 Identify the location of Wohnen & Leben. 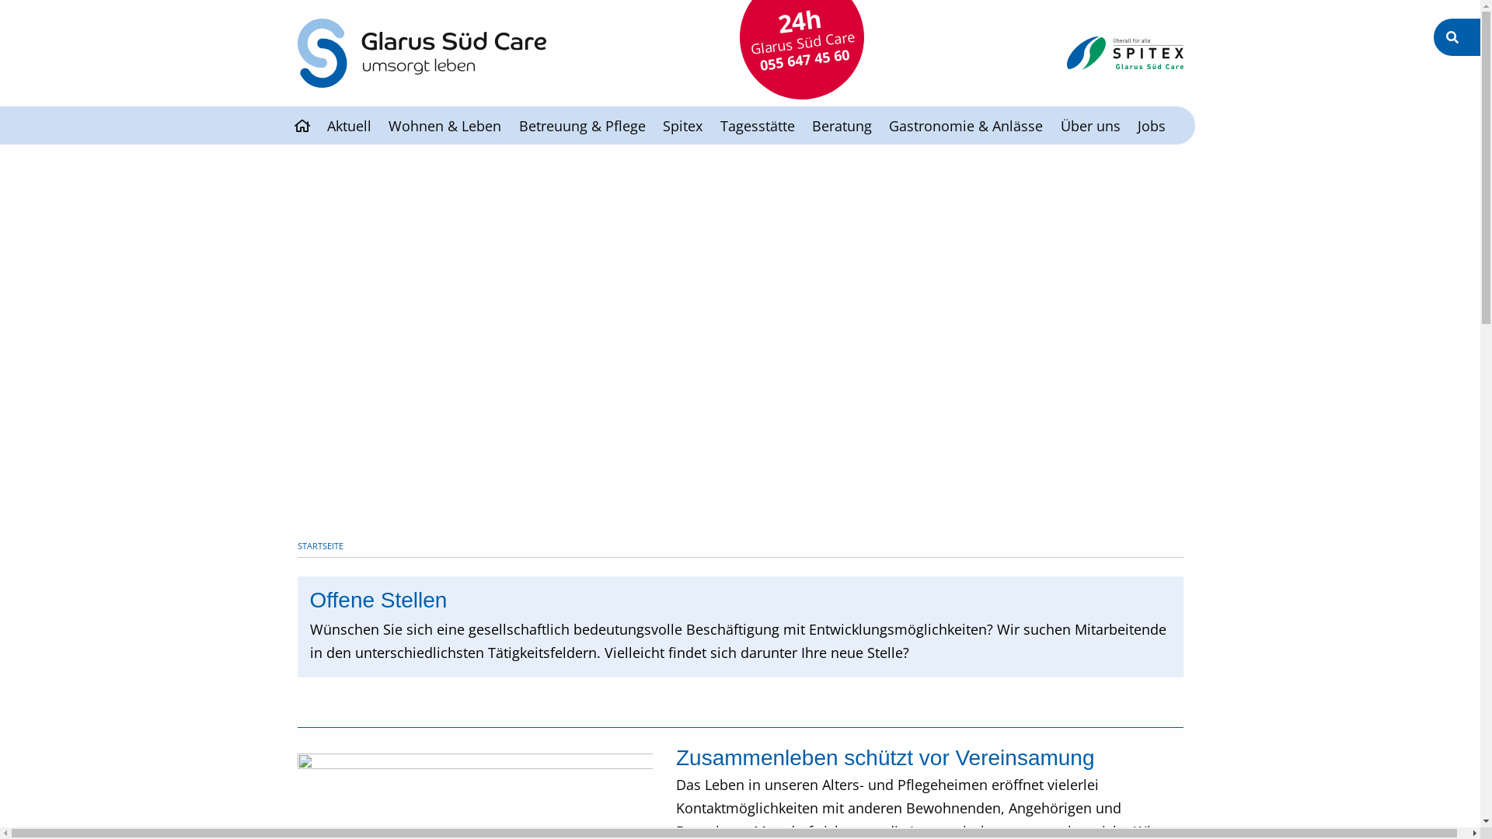
(444, 126).